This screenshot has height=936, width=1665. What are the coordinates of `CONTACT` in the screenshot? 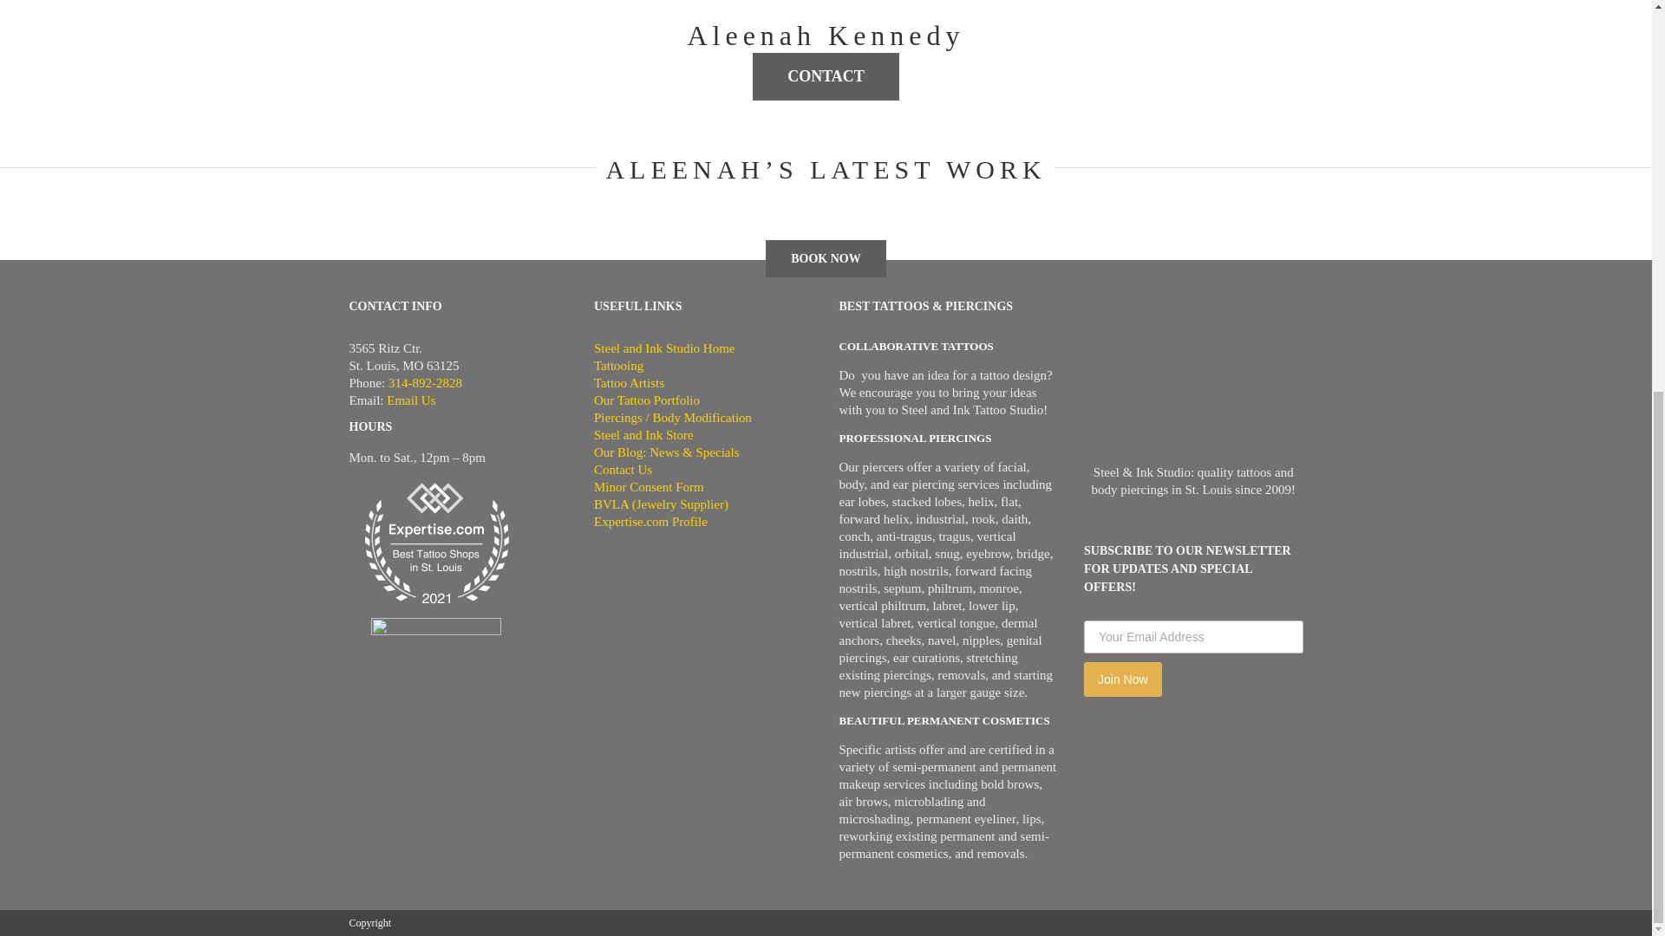 It's located at (826, 76).